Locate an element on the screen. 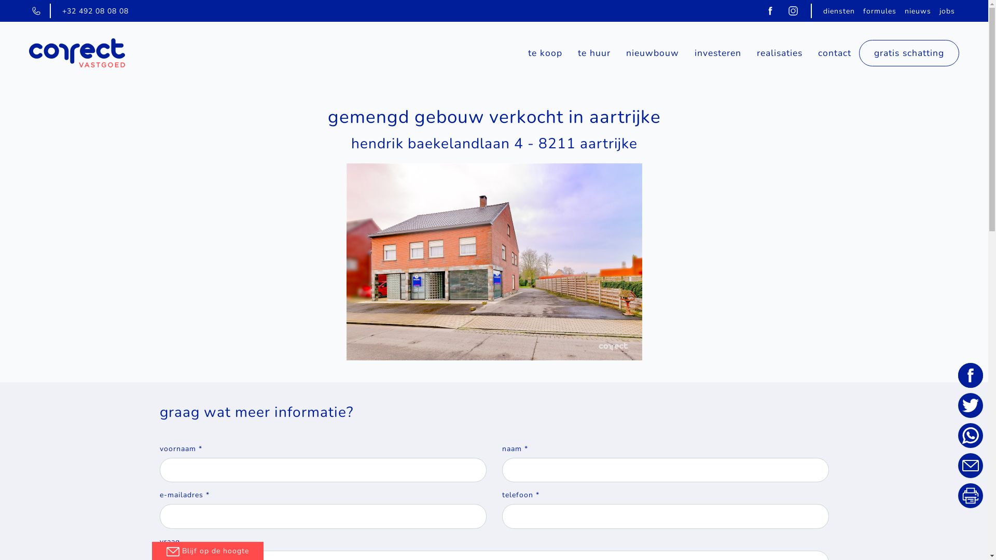 Image resolution: width=996 pixels, height=560 pixels. Delen op Facebook is located at coordinates (971, 375).